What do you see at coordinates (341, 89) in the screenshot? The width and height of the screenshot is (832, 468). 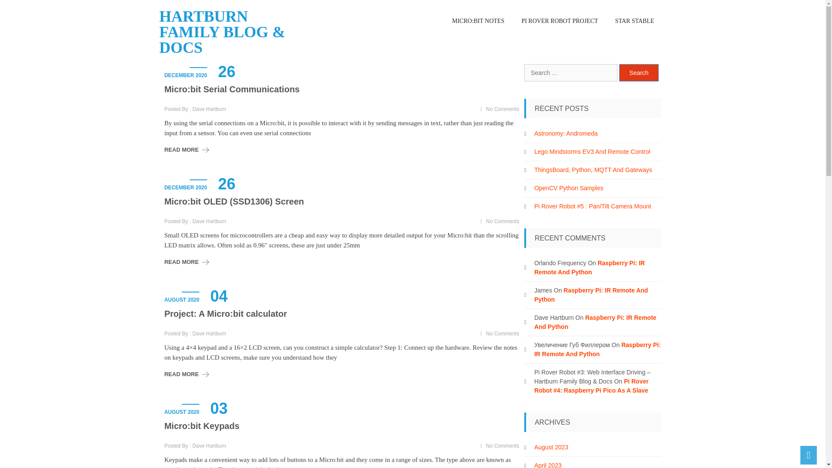 I see `Micro:bit Serial Communications` at bounding box center [341, 89].